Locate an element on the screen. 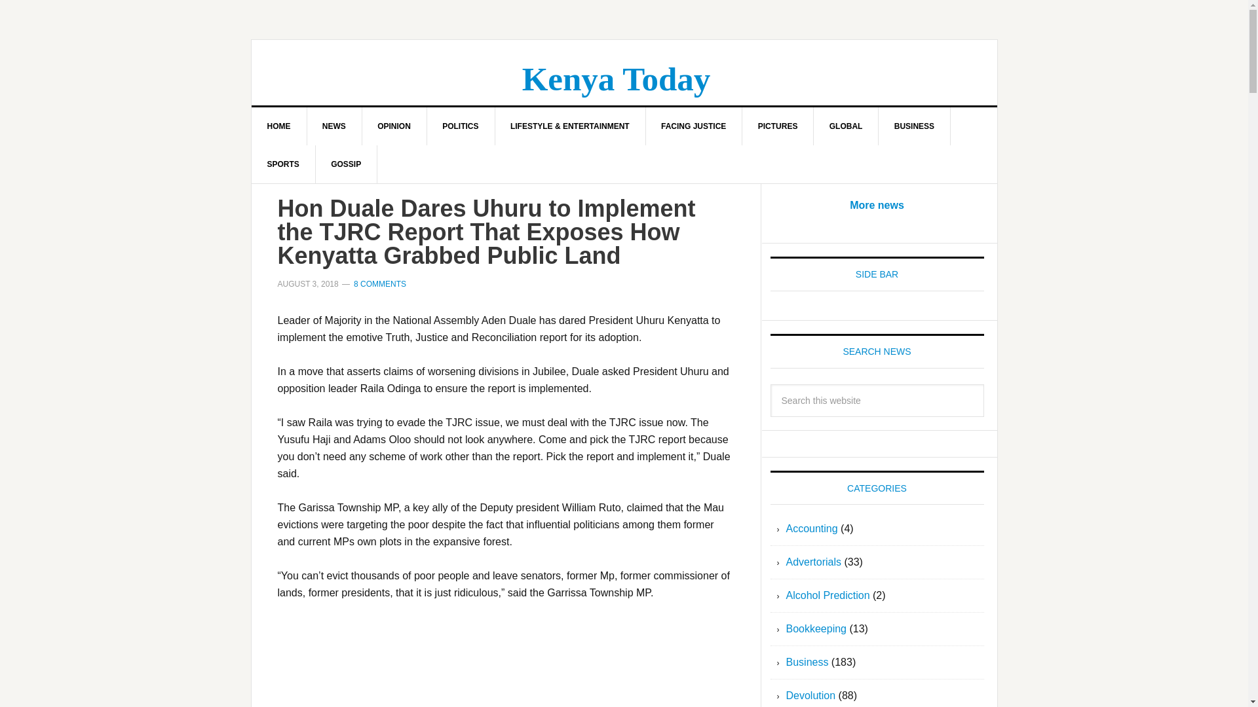  HOME is located at coordinates (279, 126).